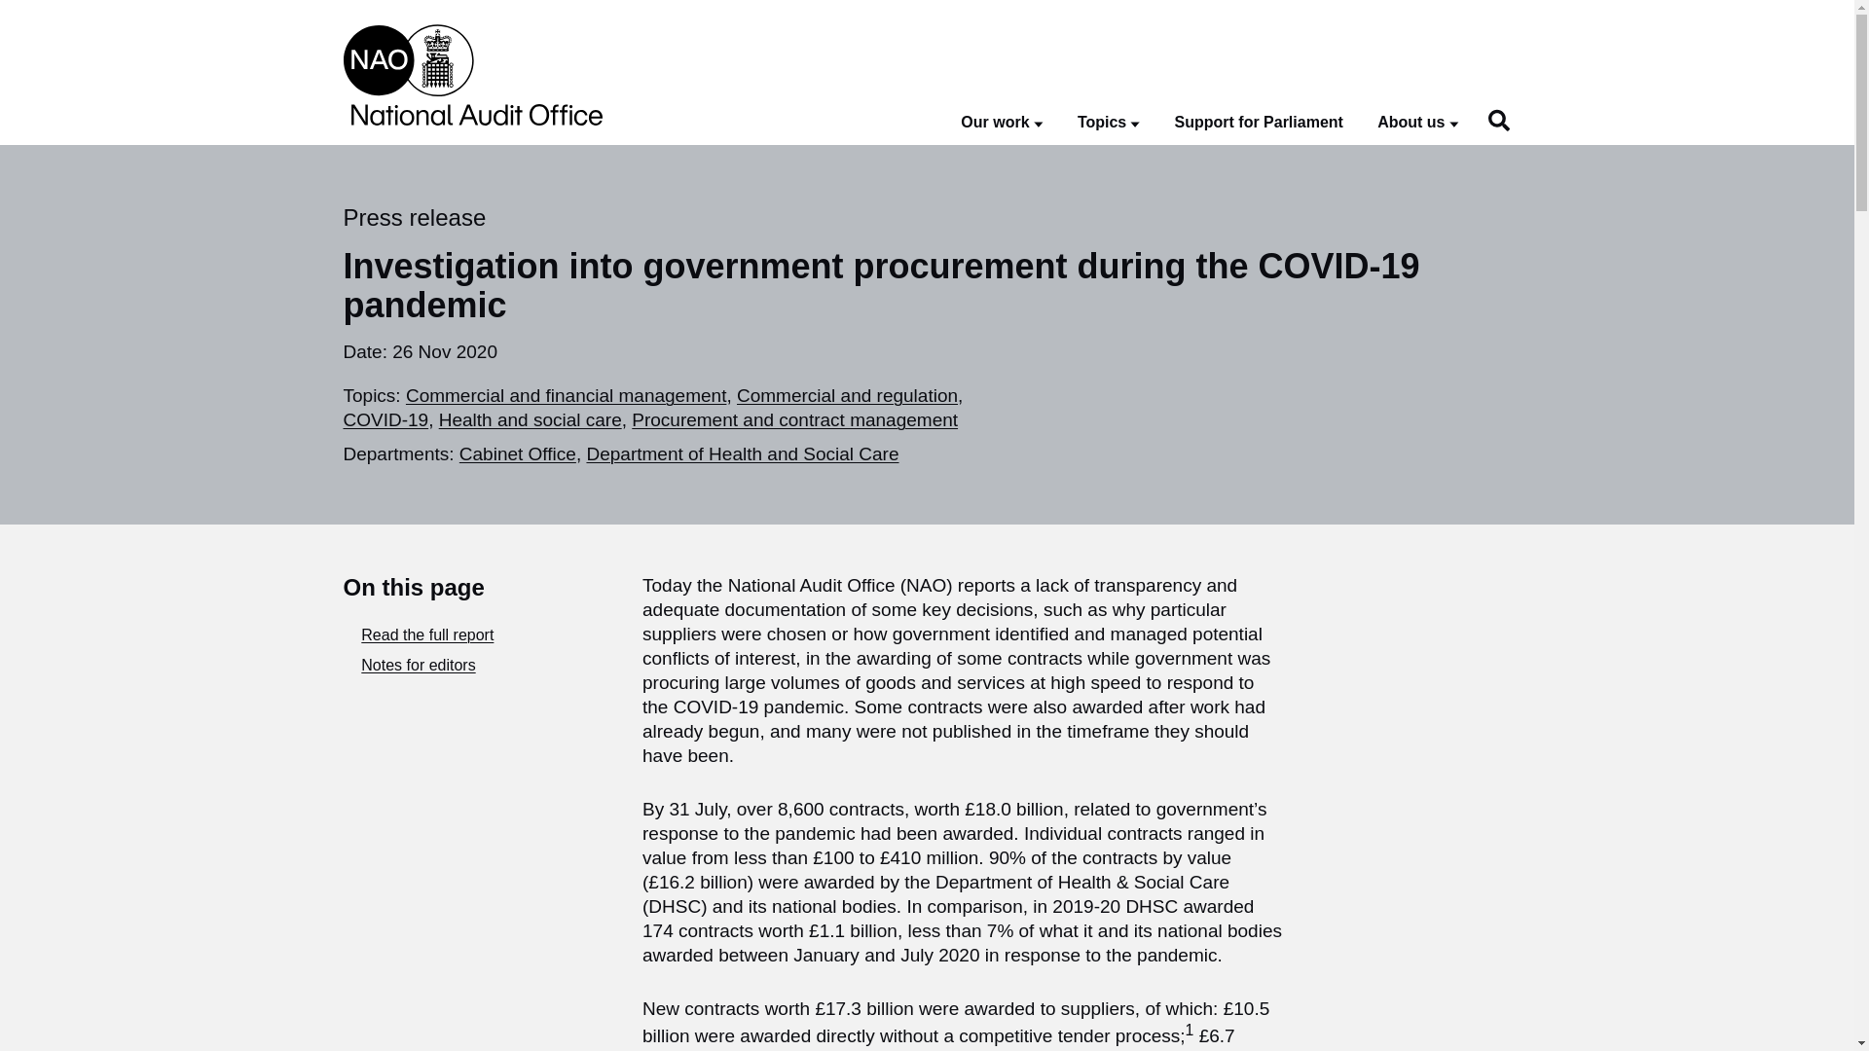  I want to click on Topics, so click(1109, 123).